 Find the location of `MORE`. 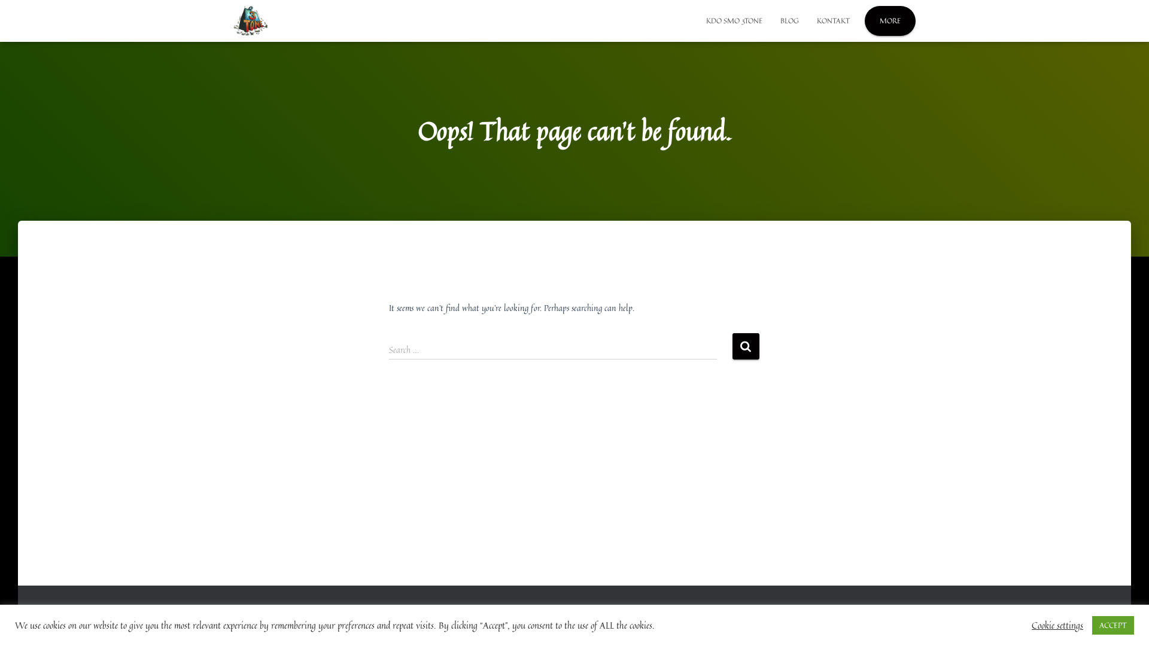

MORE is located at coordinates (890, 21).